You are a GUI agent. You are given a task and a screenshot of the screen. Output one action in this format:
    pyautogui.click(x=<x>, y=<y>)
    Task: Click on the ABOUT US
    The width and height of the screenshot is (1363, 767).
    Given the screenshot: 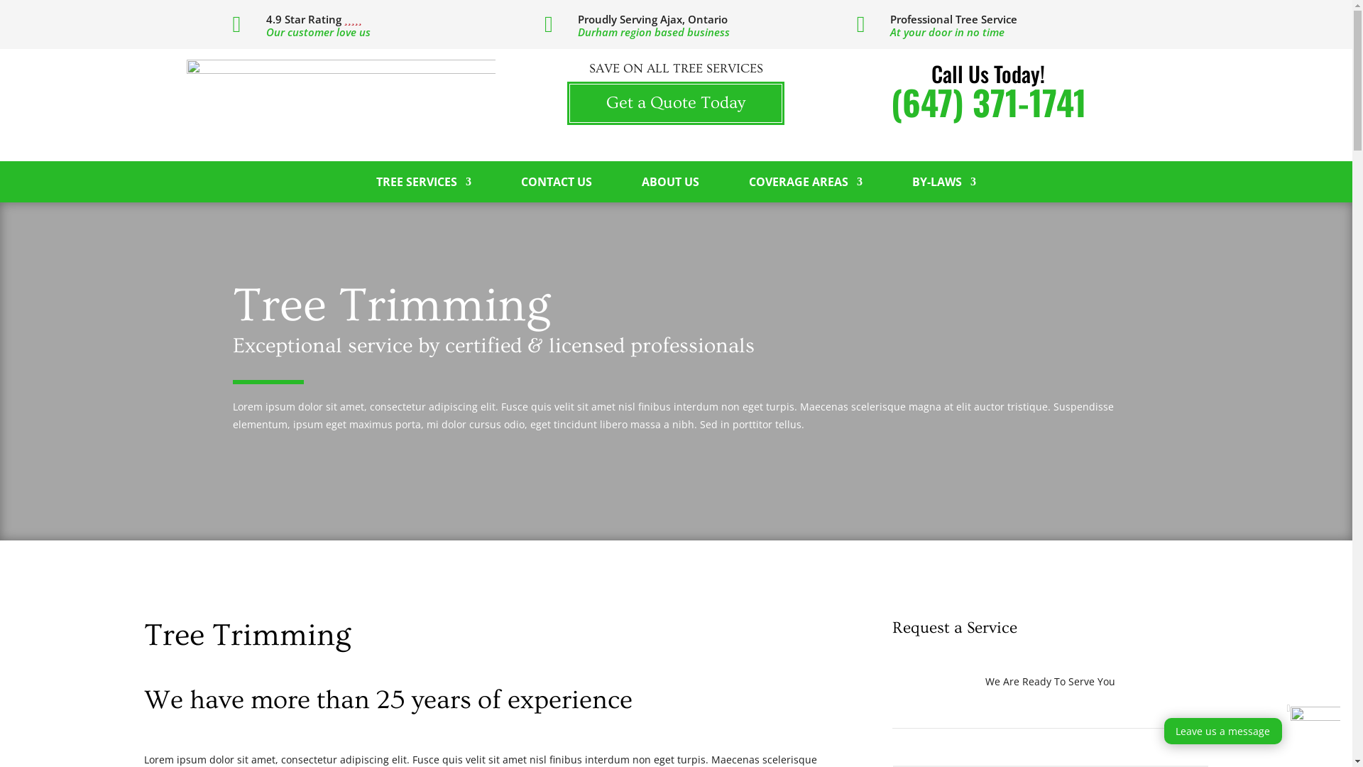 What is the action you would take?
    pyautogui.click(x=670, y=190)
    